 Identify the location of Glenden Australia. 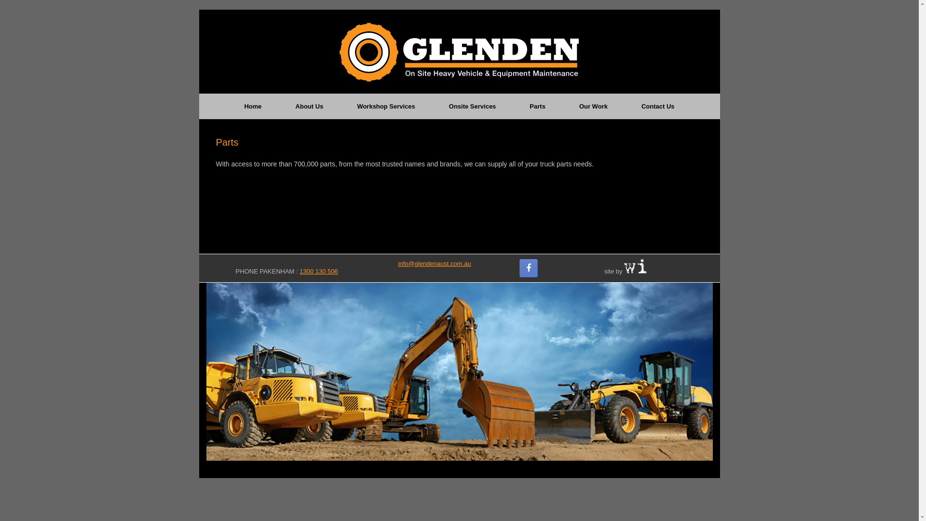
(460, 52).